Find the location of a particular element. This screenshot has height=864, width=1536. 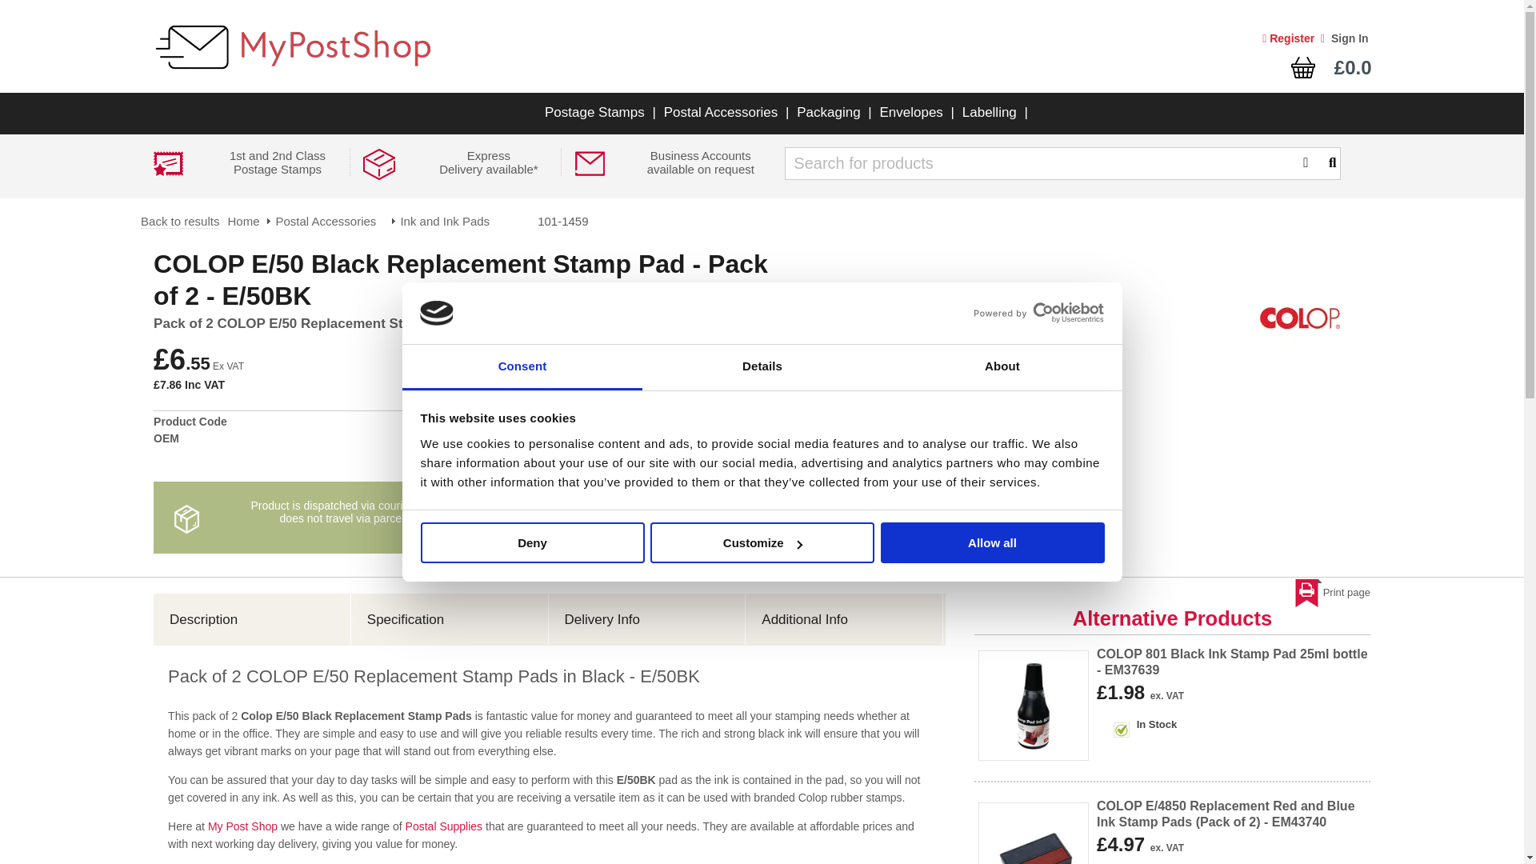

Allow all is located at coordinates (992, 542).